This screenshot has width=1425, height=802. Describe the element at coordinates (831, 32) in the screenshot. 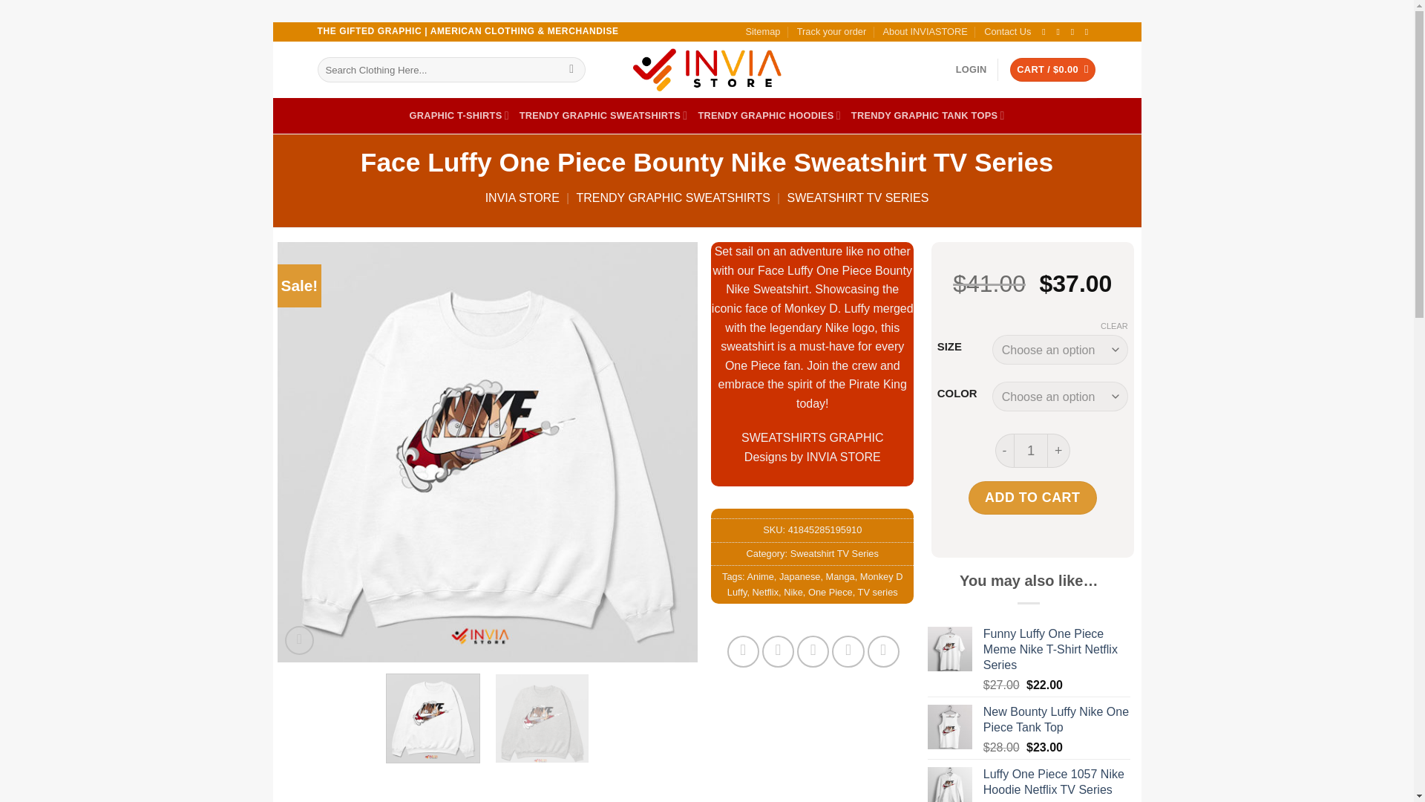

I see `Track your order` at that location.